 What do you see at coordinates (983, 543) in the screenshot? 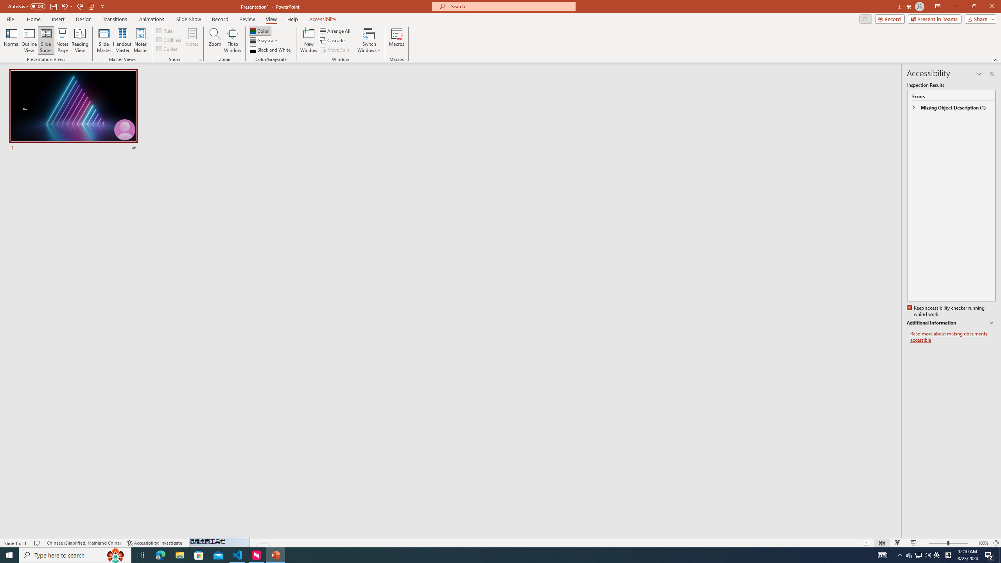
I see `Zoom 100%` at bounding box center [983, 543].